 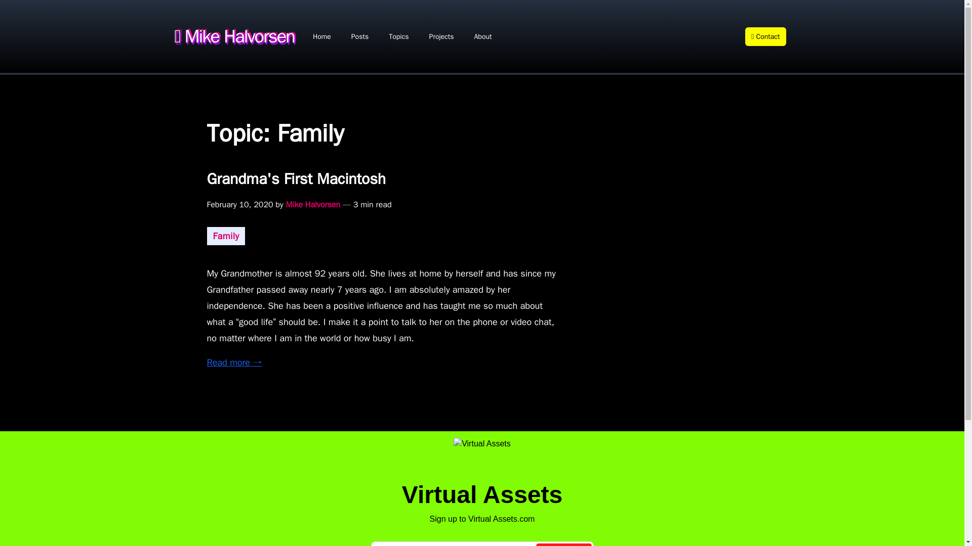 What do you see at coordinates (399, 36) in the screenshot?
I see `Topics` at bounding box center [399, 36].